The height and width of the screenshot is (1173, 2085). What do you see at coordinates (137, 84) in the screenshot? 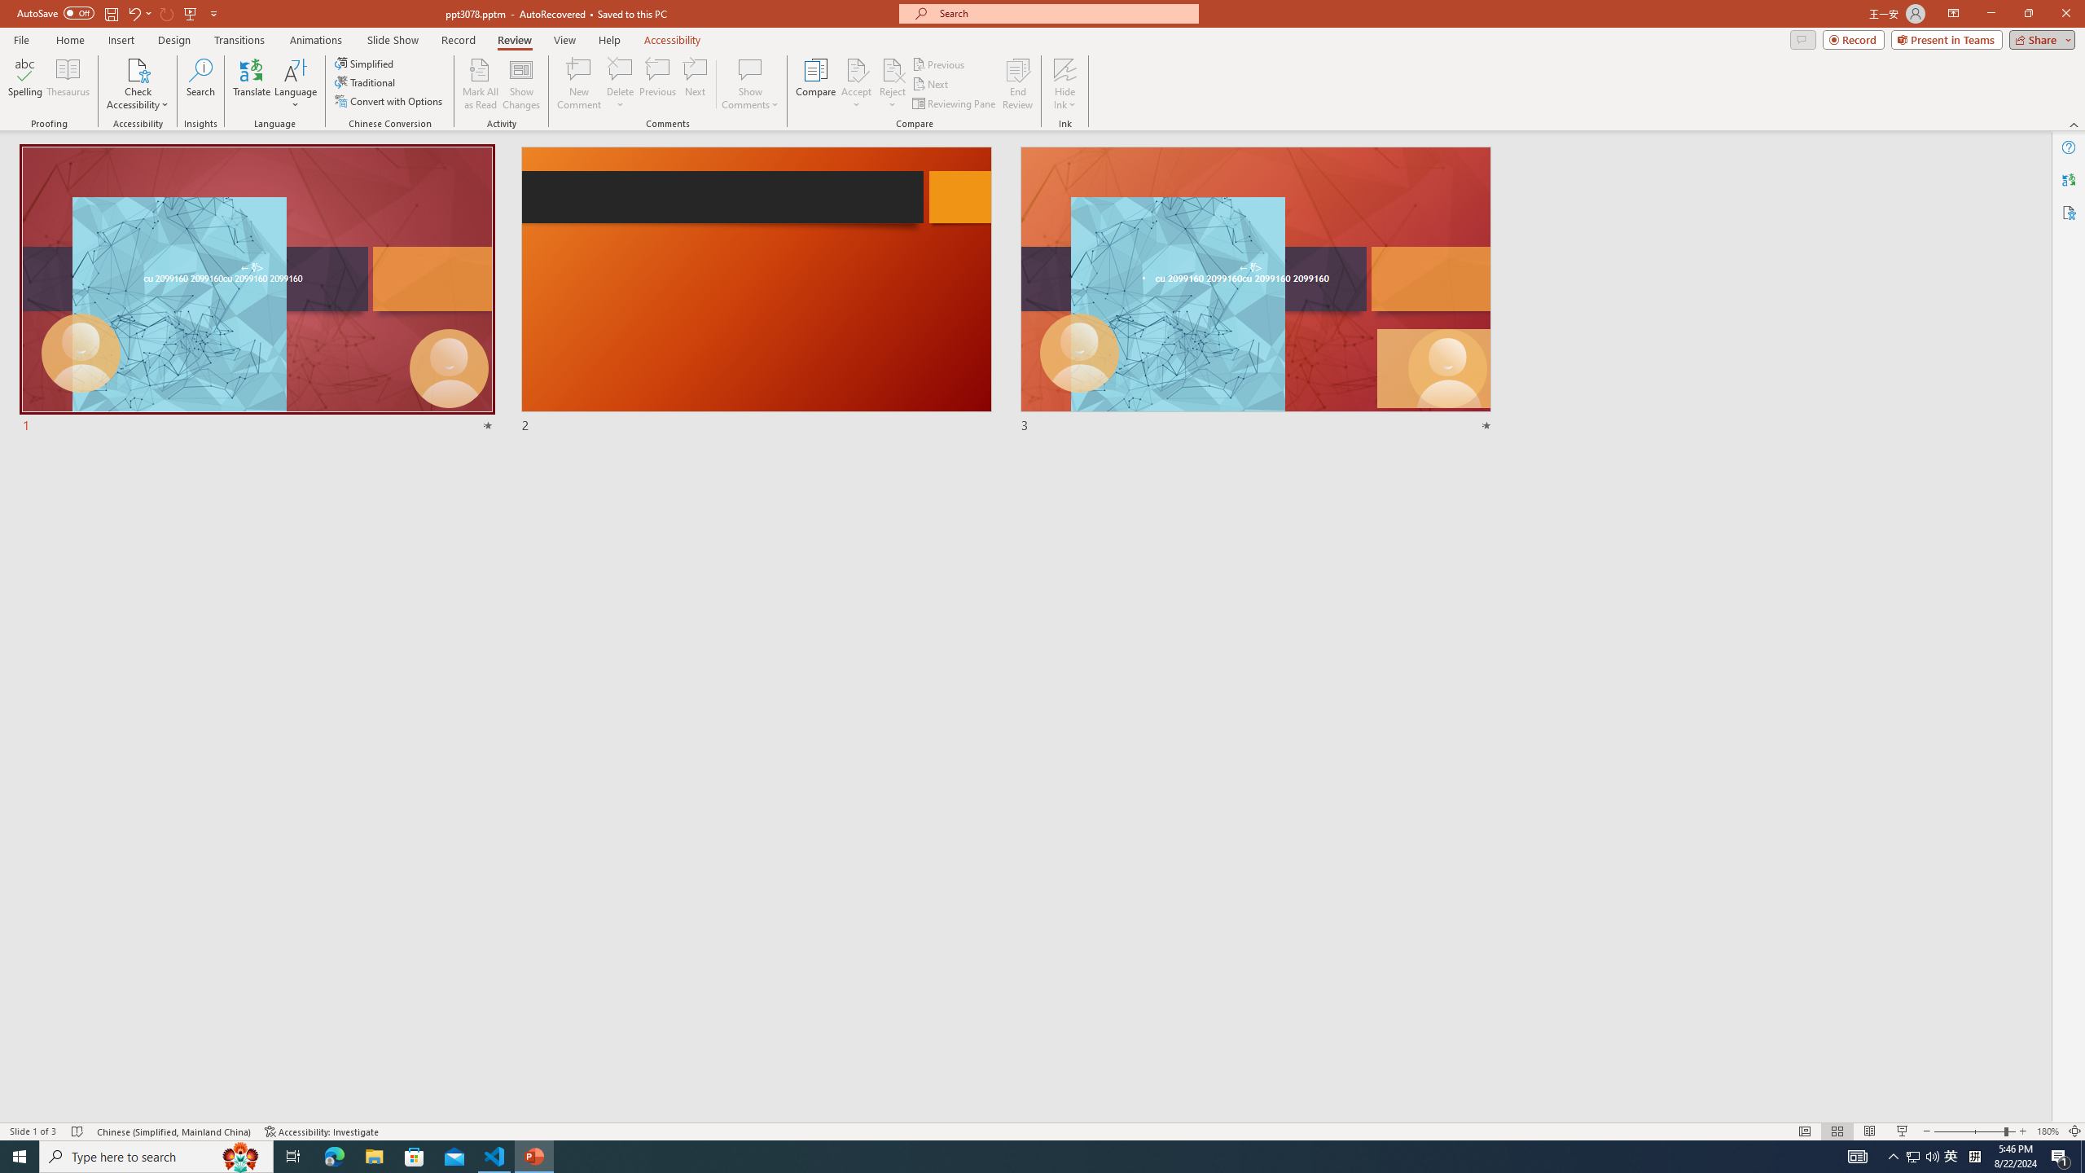
I see `Check Accessibility` at bounding box center [137, 84].